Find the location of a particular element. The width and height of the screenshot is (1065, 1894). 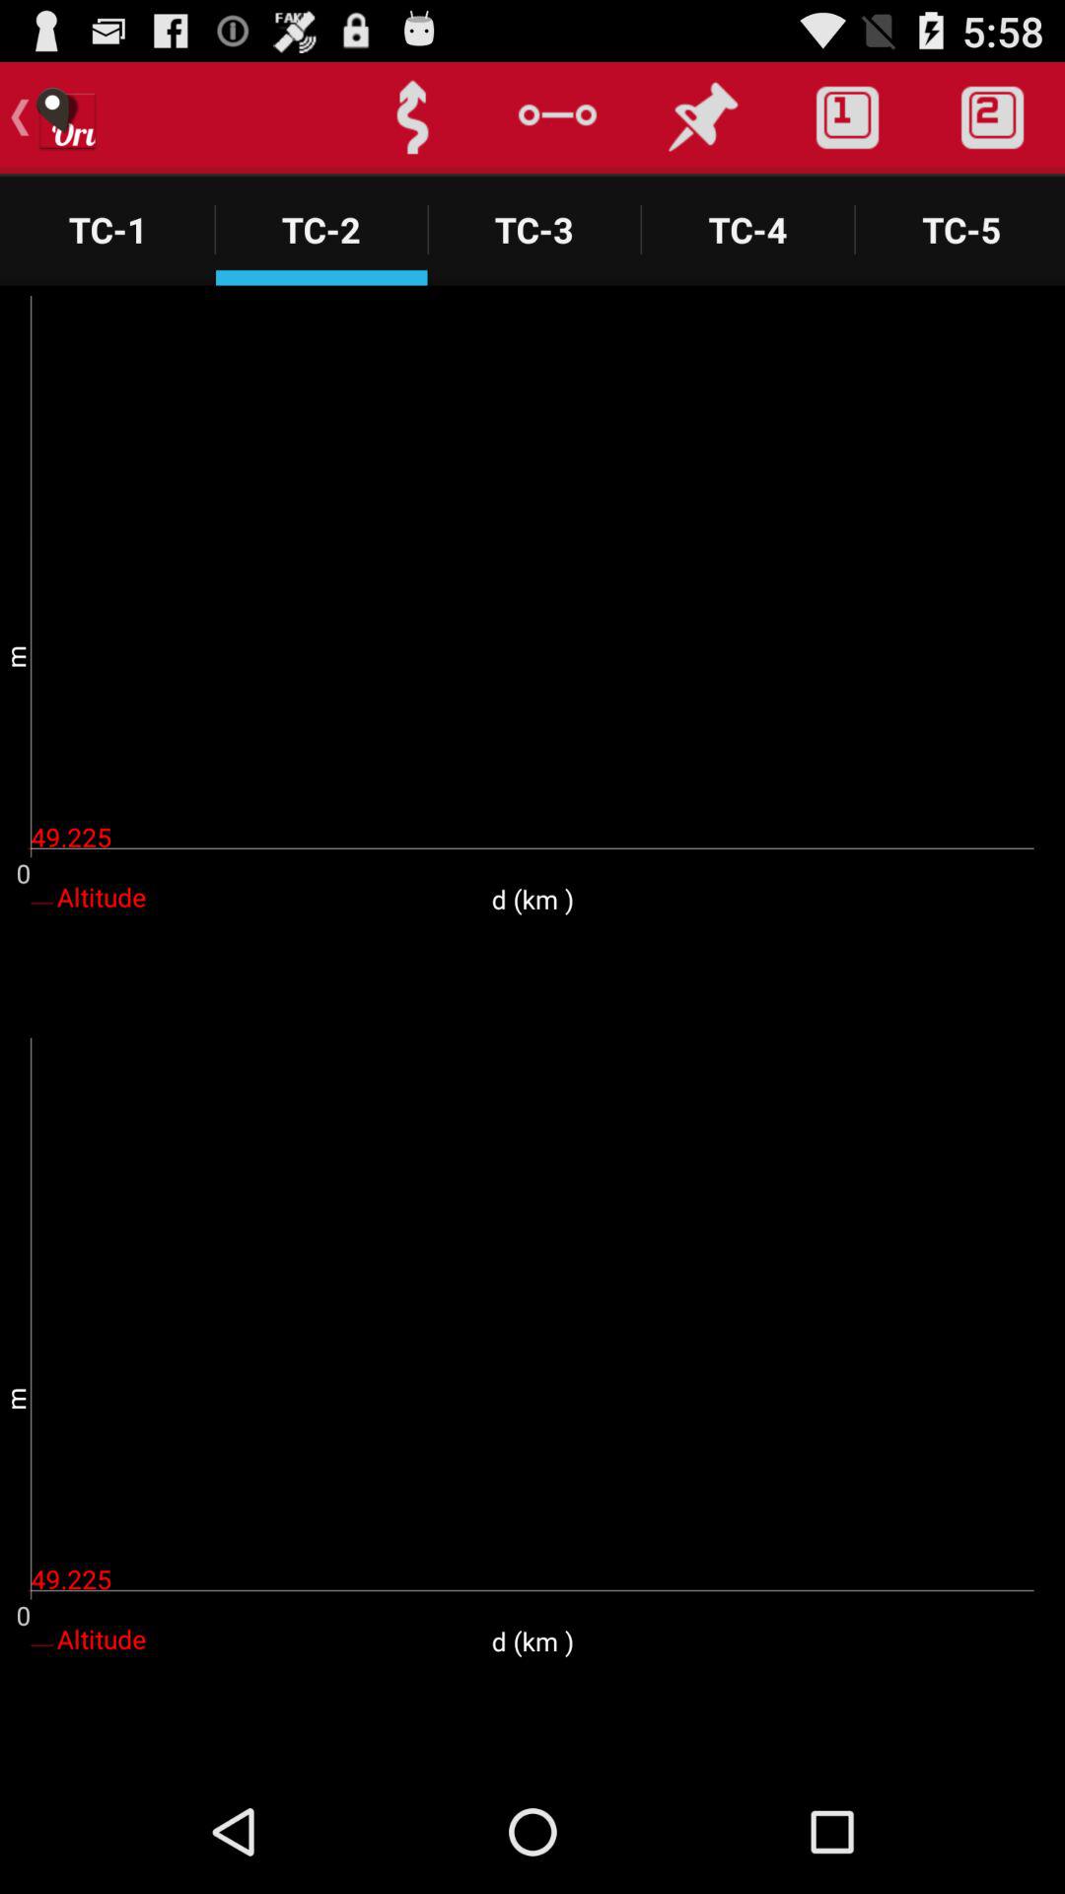

choose icon above the tc-2 app is located at coordinates (412, 117).